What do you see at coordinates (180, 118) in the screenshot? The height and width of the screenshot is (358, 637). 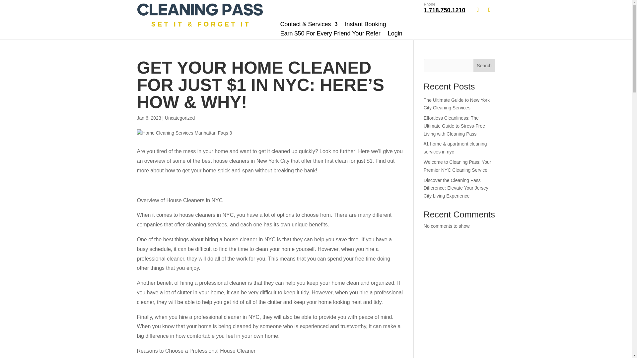 I see `Login` at bounding box center [180, 118].